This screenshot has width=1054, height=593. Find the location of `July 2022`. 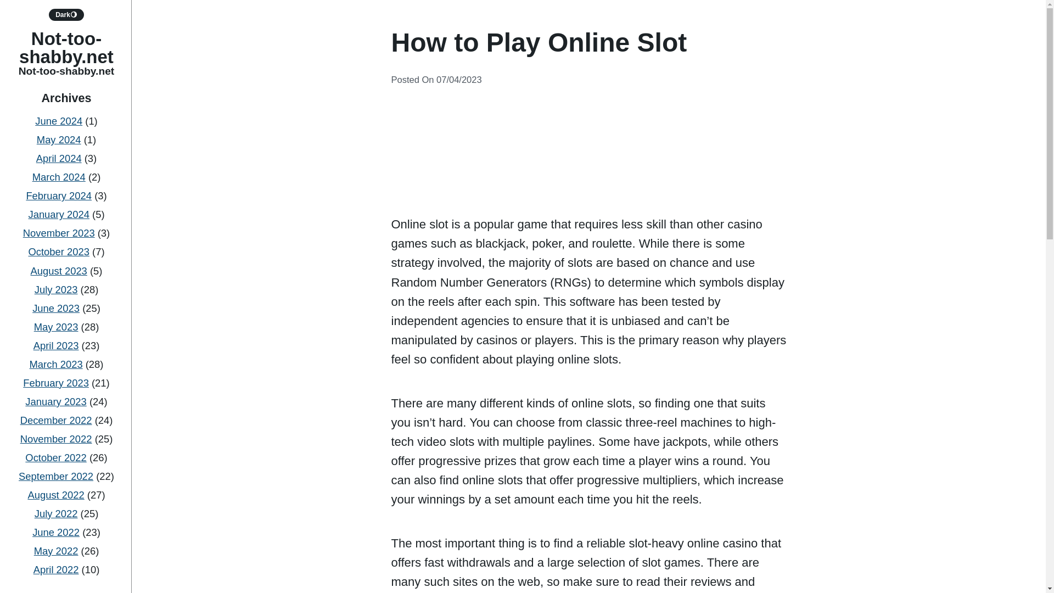

July 2022 is located at coordinates (56, 513).